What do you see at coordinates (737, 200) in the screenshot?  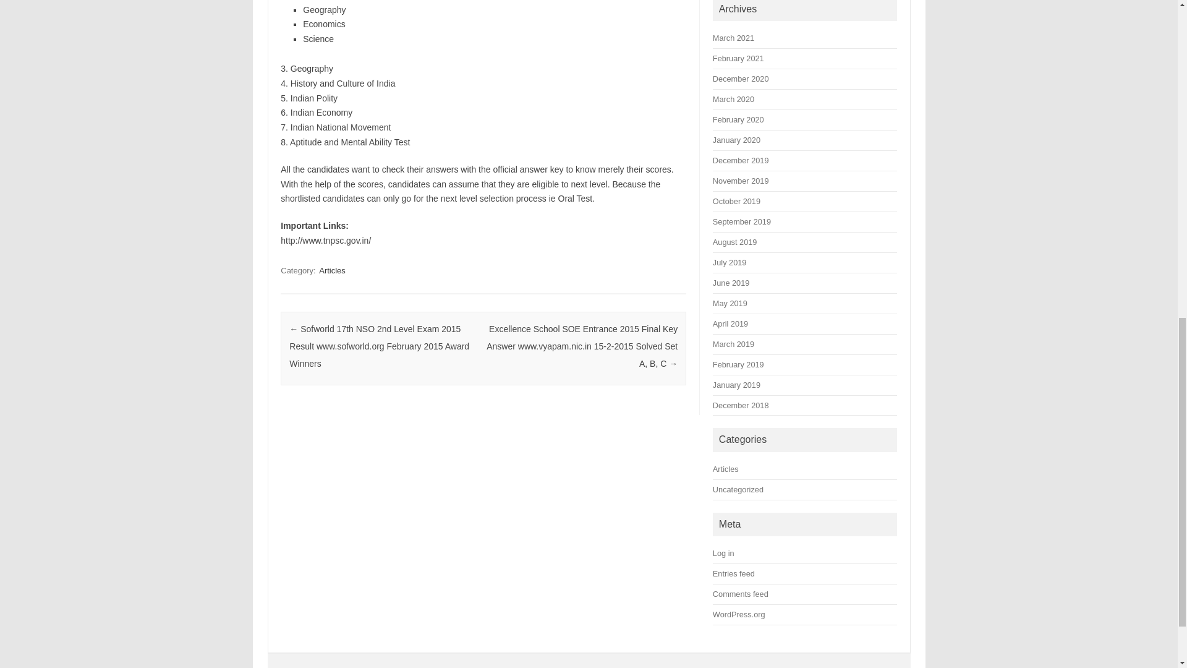 I see `October 2019` at bounding box center [737, 200].